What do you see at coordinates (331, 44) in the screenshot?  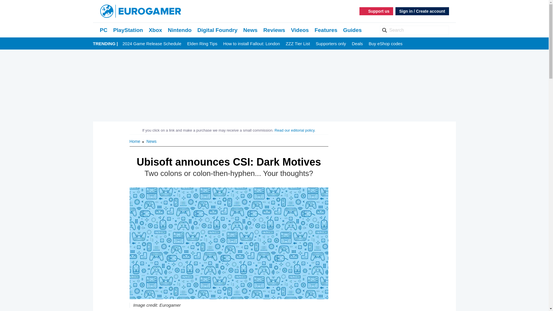 I see `Supporters only` at bounding box center [331, 44].